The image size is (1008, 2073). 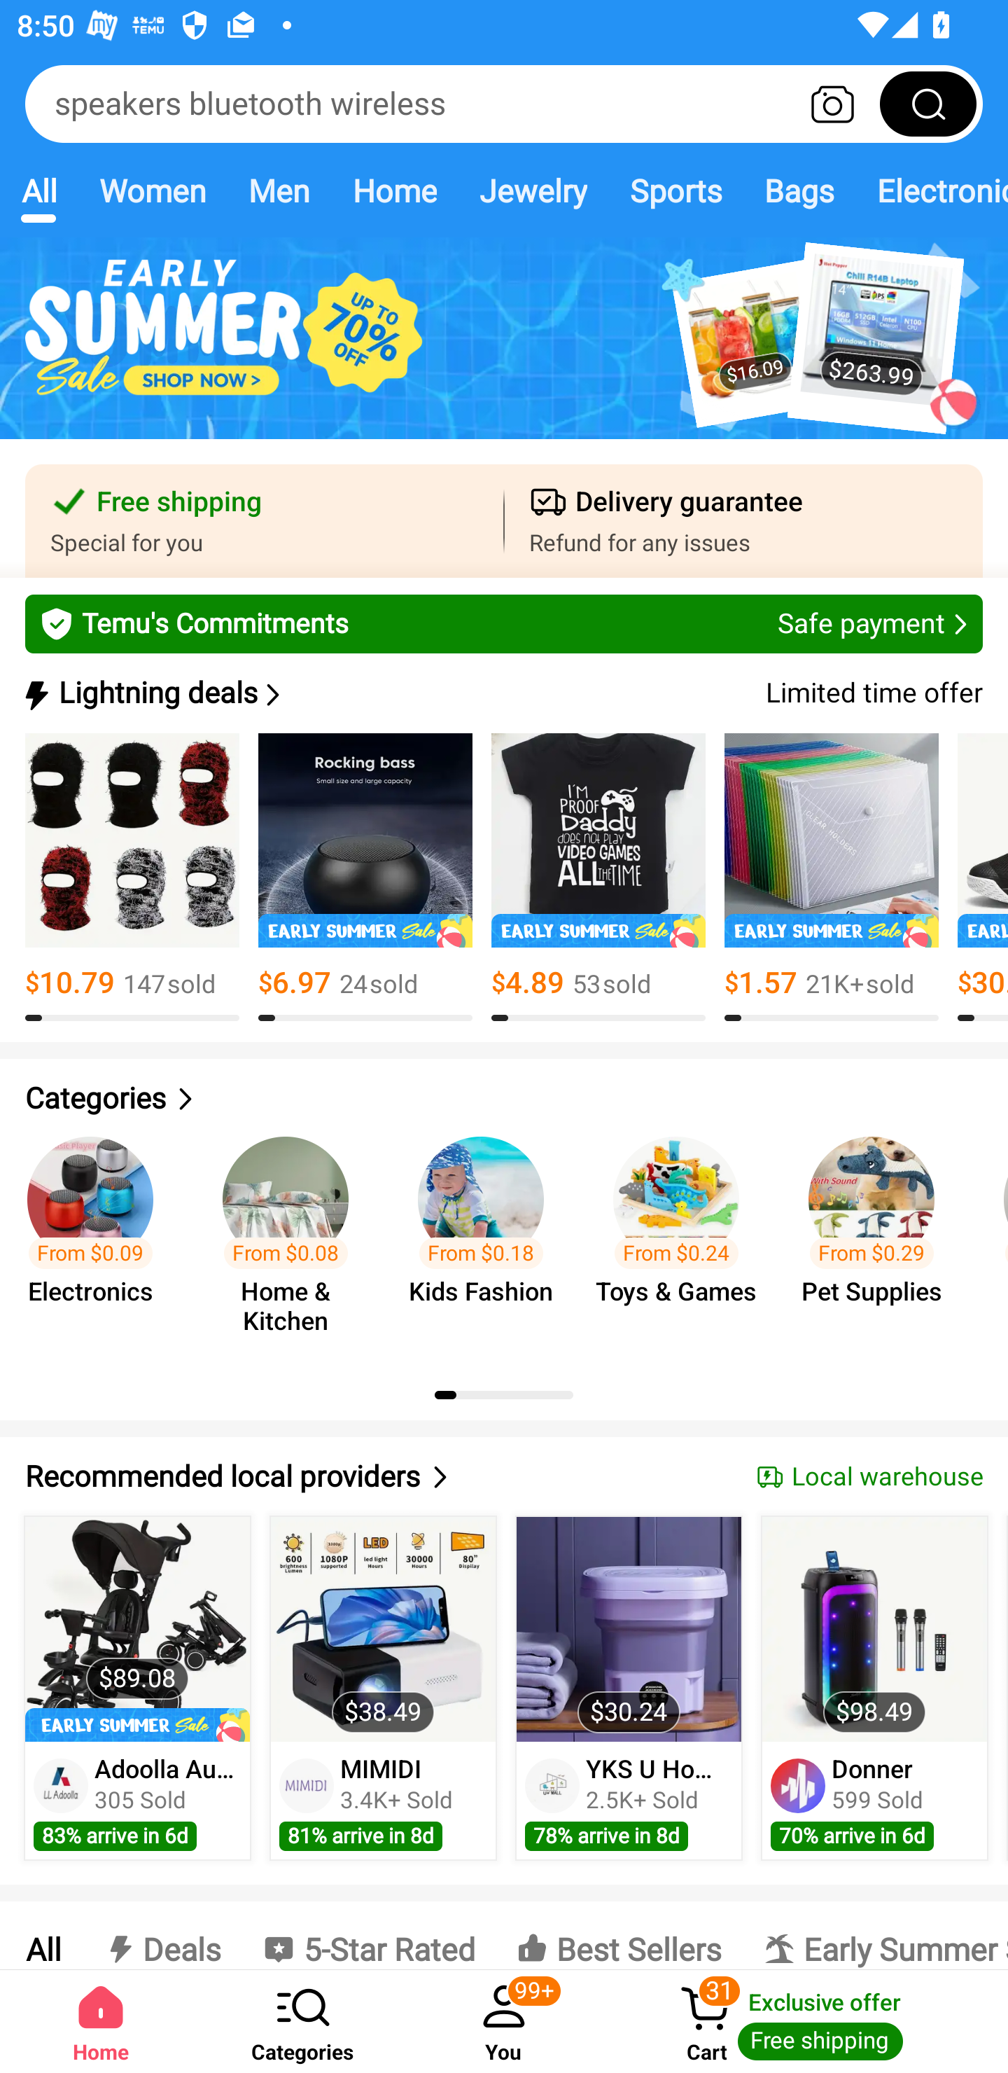 I want to click on All, so click(x=38, y=190).